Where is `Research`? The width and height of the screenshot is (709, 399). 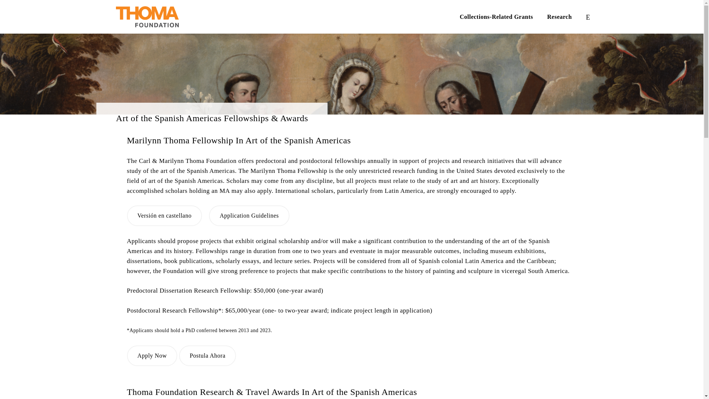 Research is located at coordinates (560, 17).